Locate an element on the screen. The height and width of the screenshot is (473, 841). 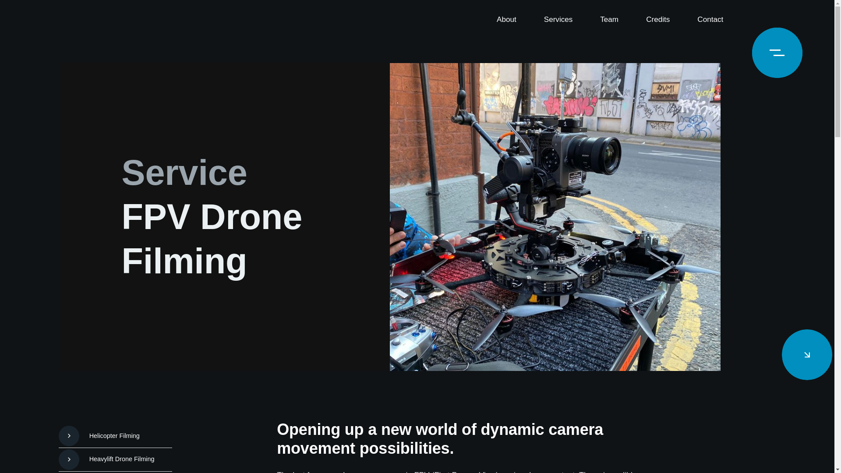
Privacy is located at coordinates (709, 448).